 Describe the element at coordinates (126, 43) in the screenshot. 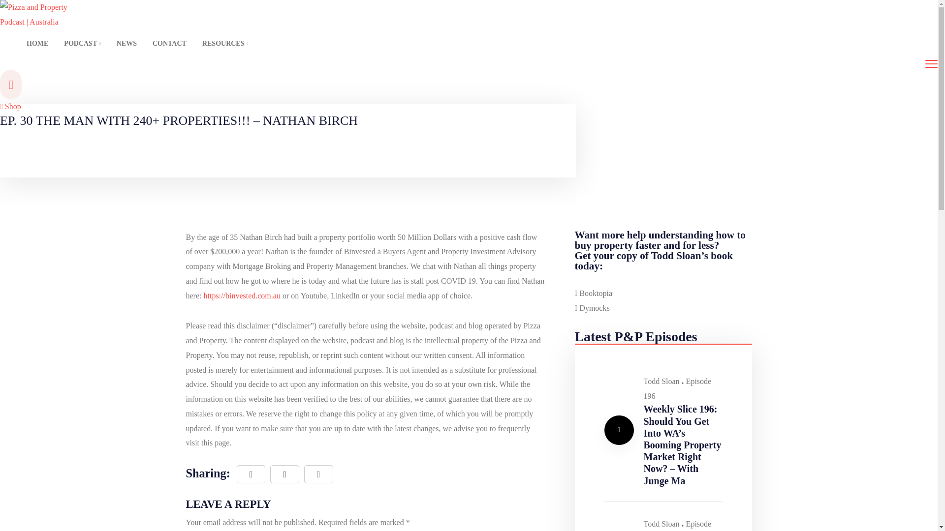

I see `NEWS` at that location.